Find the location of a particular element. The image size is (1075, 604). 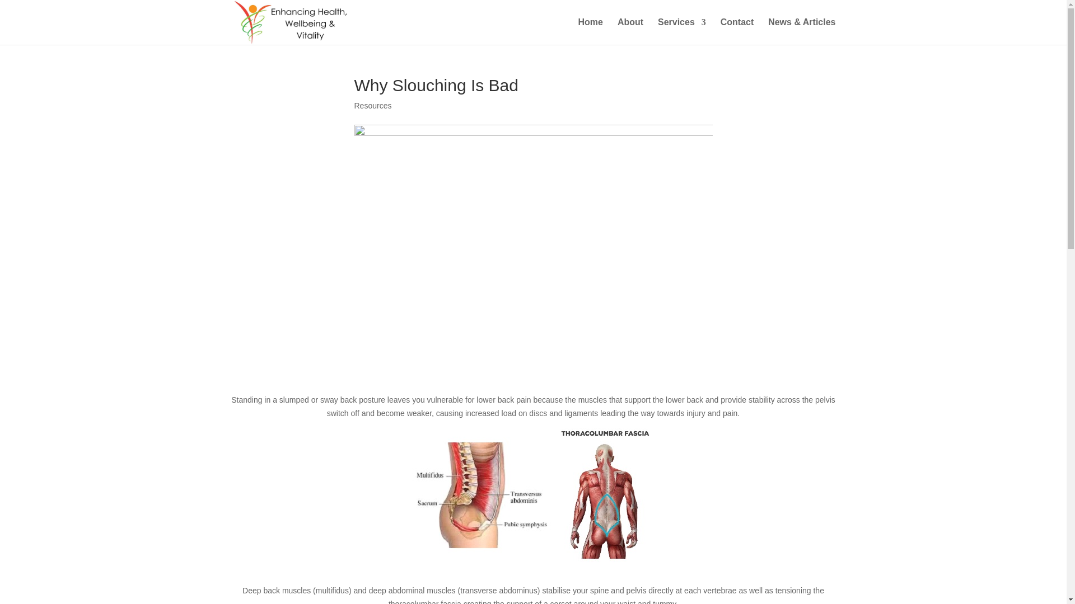

About is located at coordinates (630, 31).